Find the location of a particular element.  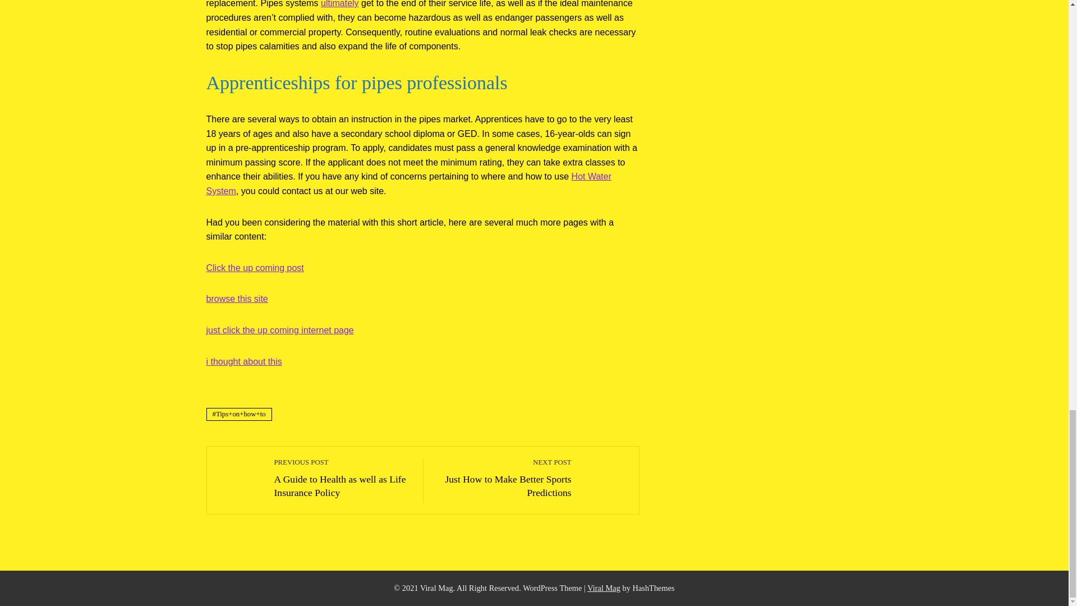

i thought about this is located at coordinates (245, 361).